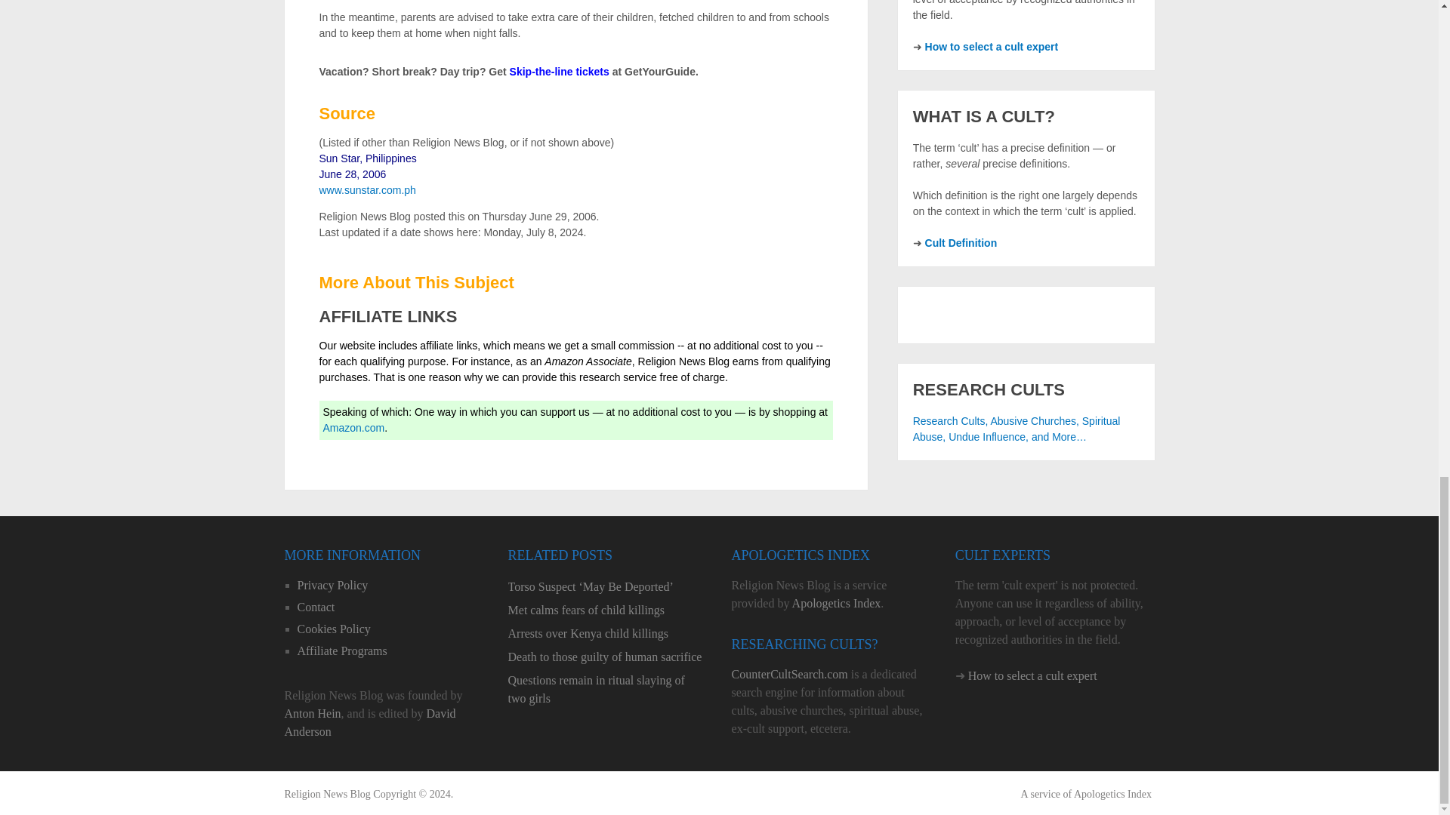 The width and height of the screenshot is (1450, 815). What do you see at coordinates (607, 690) in the screenshot?
I see `Questions remain in ritual slaying of two girls` at bounding box center [607, 690].